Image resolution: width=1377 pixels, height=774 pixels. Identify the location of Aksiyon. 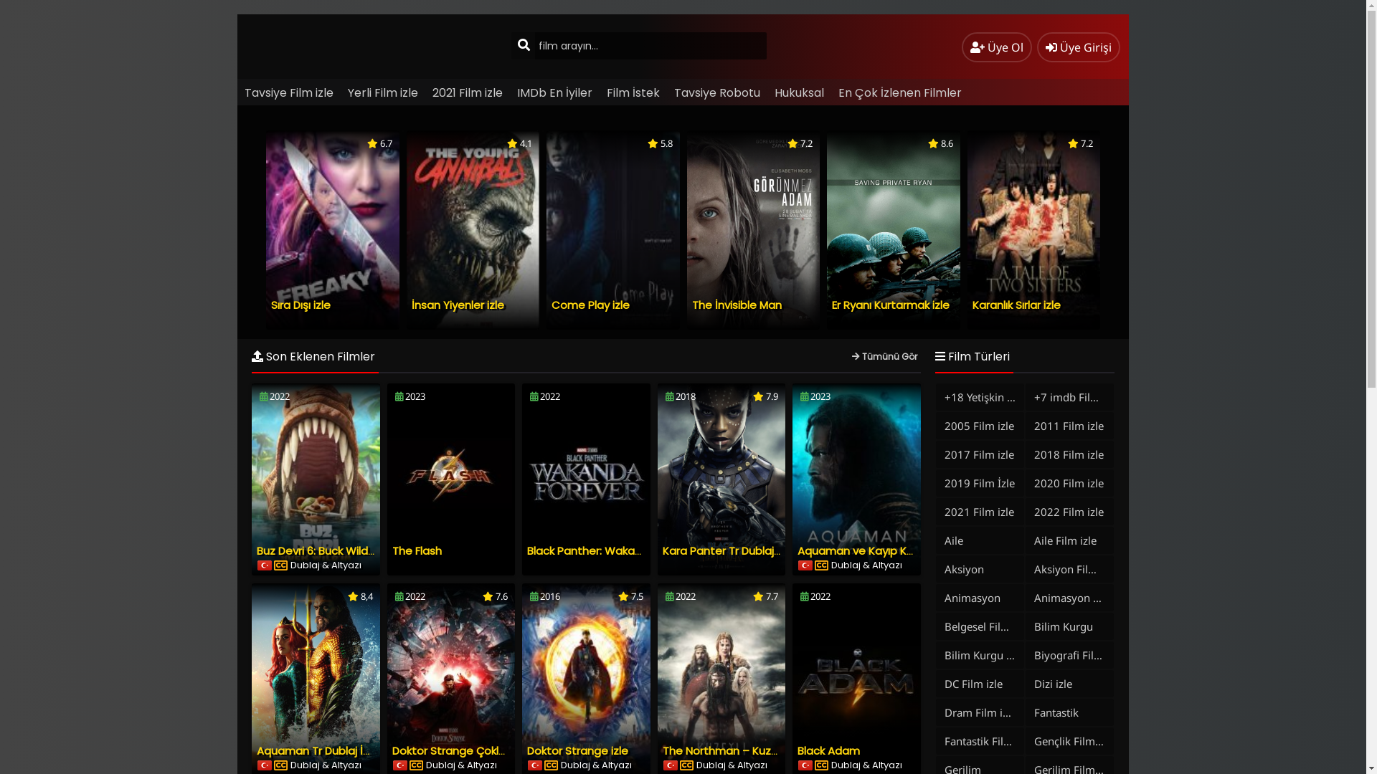
(980, 569).